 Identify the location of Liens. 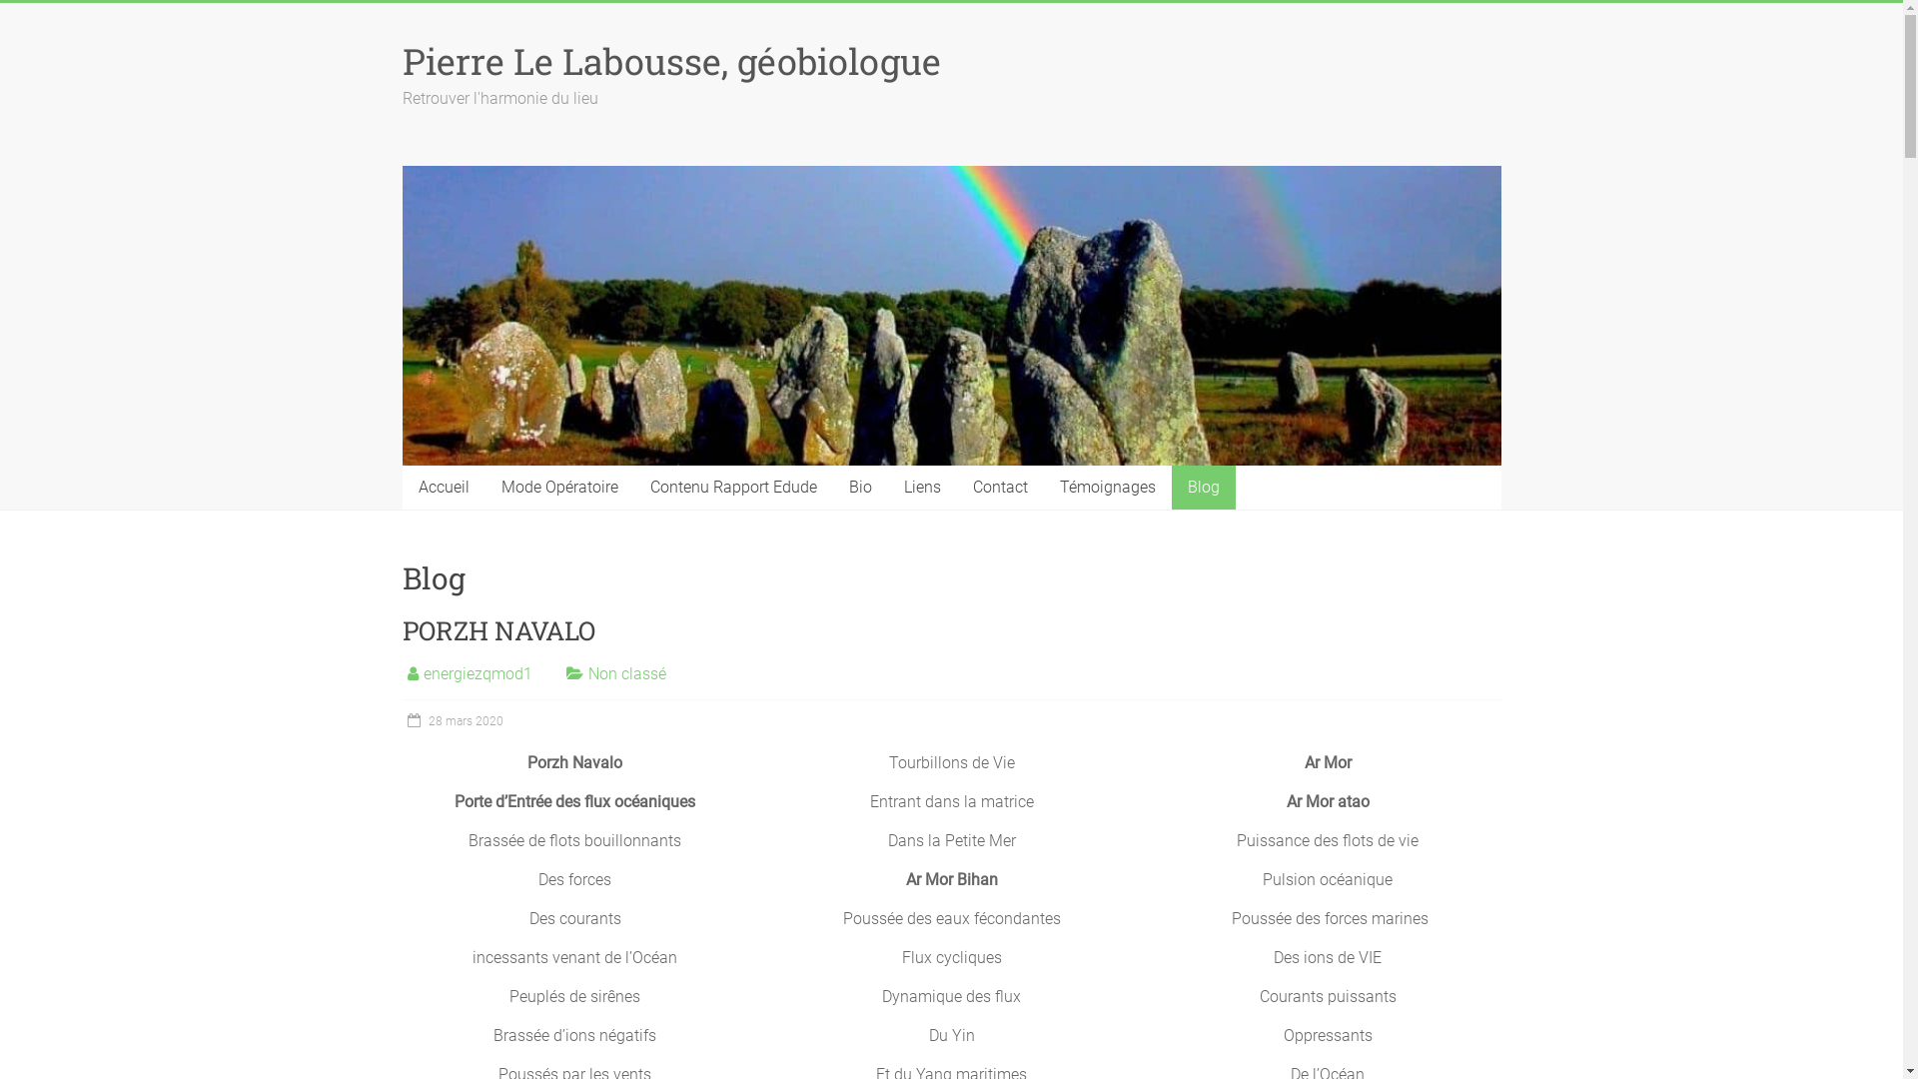
(921, 488).